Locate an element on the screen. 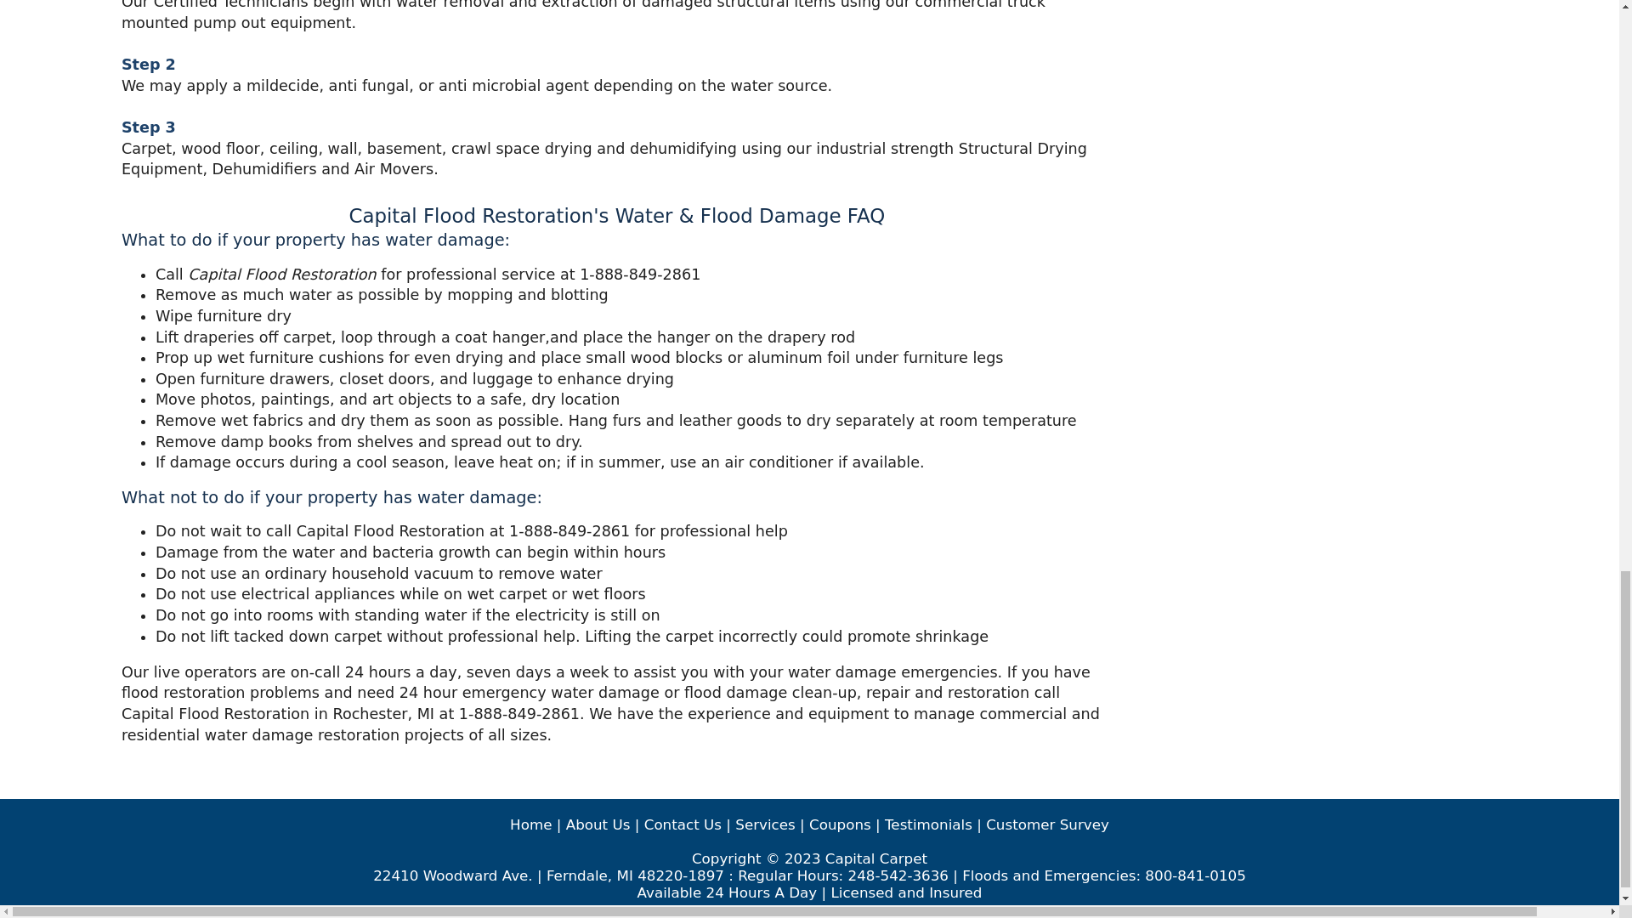 The image size is (1632, 918). Services is located at coordinates (765, 824).